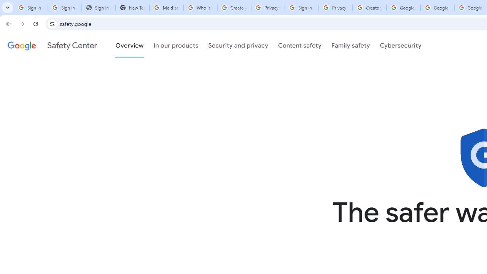 The height and width of the screenshot is (274, 487). What do you see at coordinates (176, 45) in the screenshot?
I see `In our products` at bounding box center [176, 45].